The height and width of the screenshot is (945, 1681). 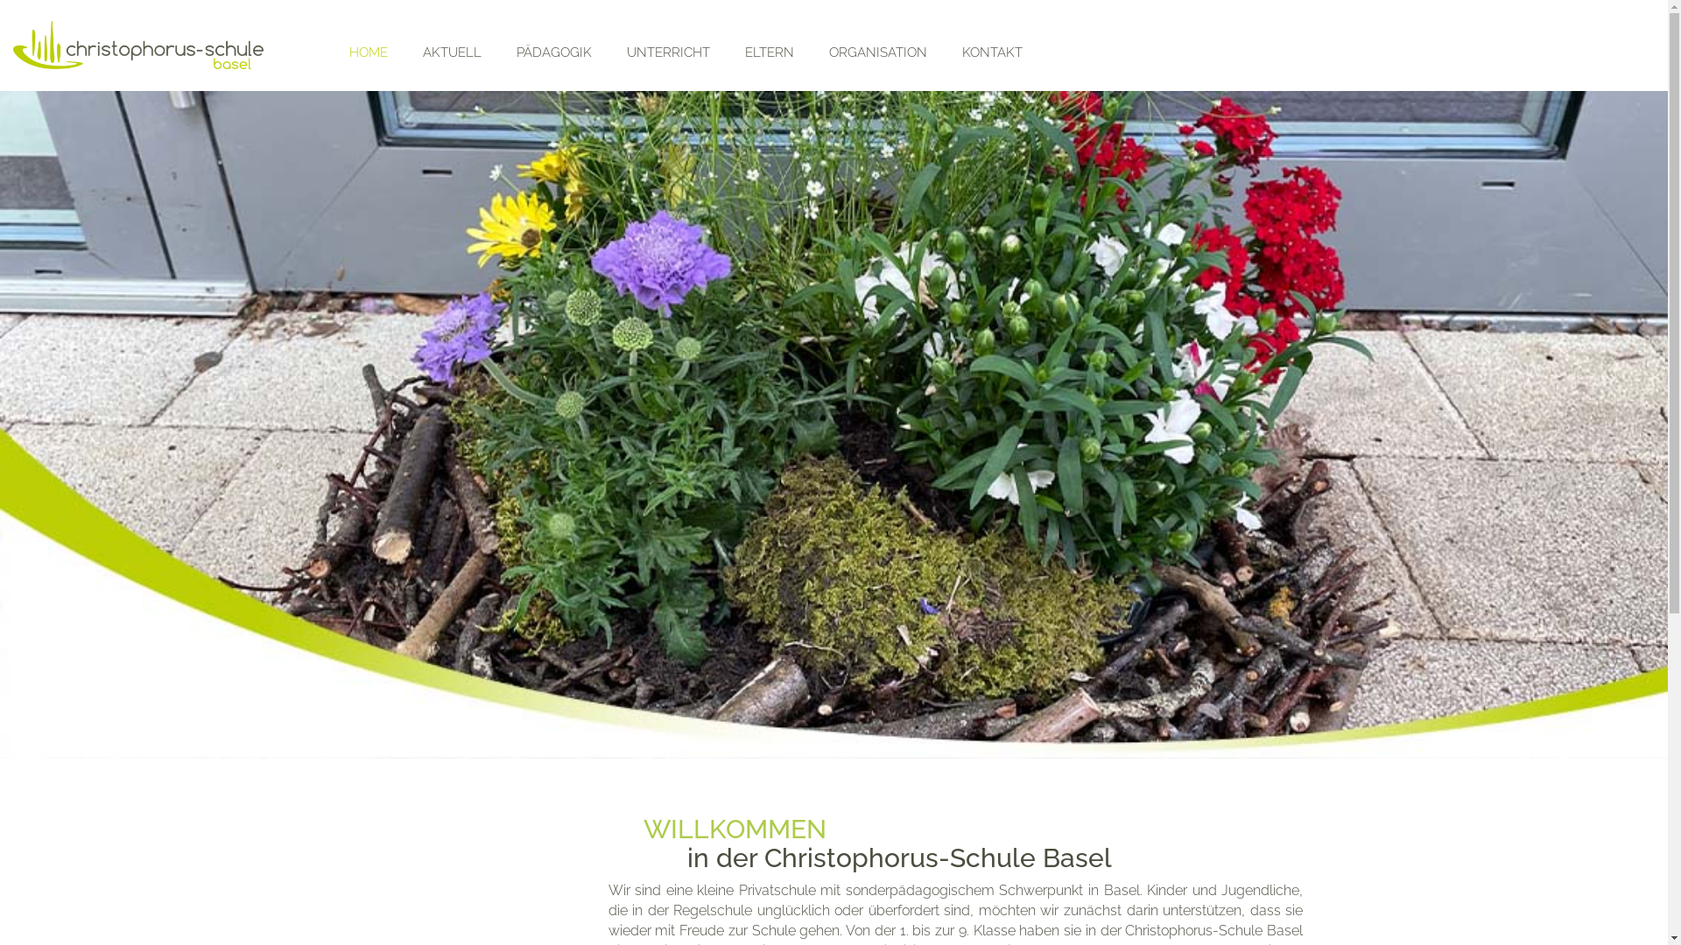 What do you see at coordinates (669, 52) in the screenshot?
I see `UNTERRICHT` at bounding box center [669, 52].